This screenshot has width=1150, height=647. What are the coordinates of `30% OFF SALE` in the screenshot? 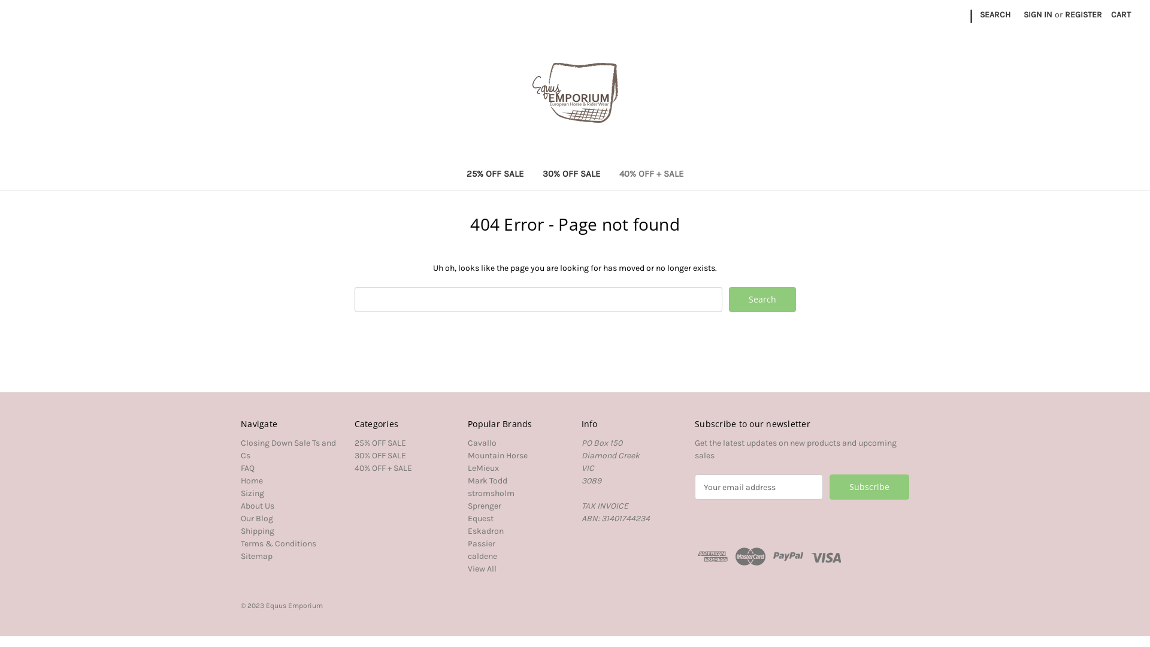 It's located at (380, 455).